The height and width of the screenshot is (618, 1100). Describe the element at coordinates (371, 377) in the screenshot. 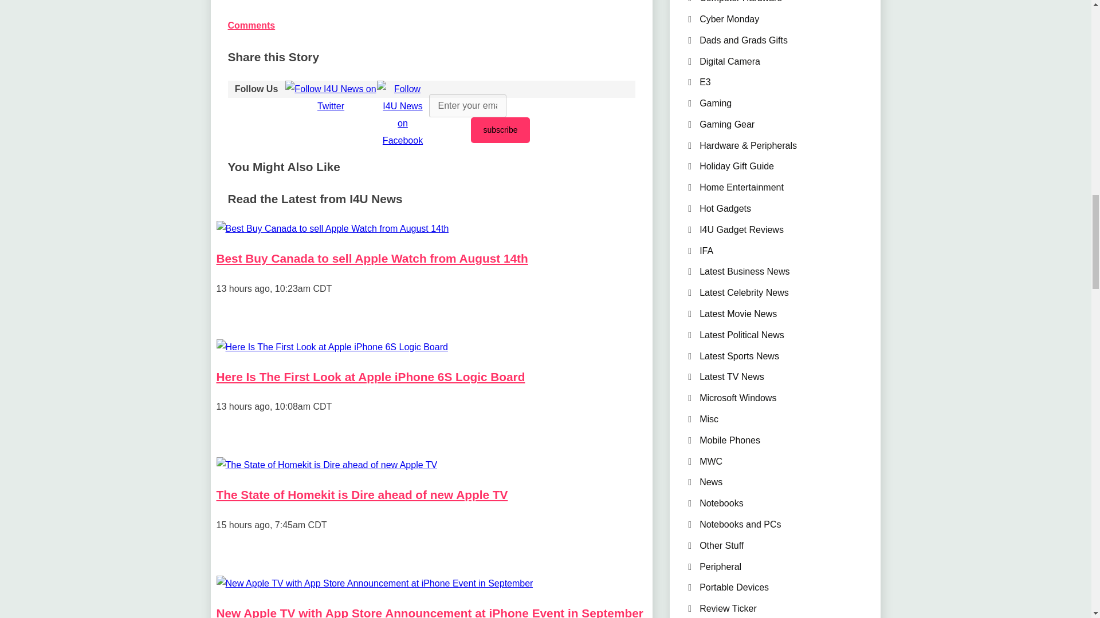

I see `Here Is The First Look at Apple iPhone 6S Logic Board` at that location.